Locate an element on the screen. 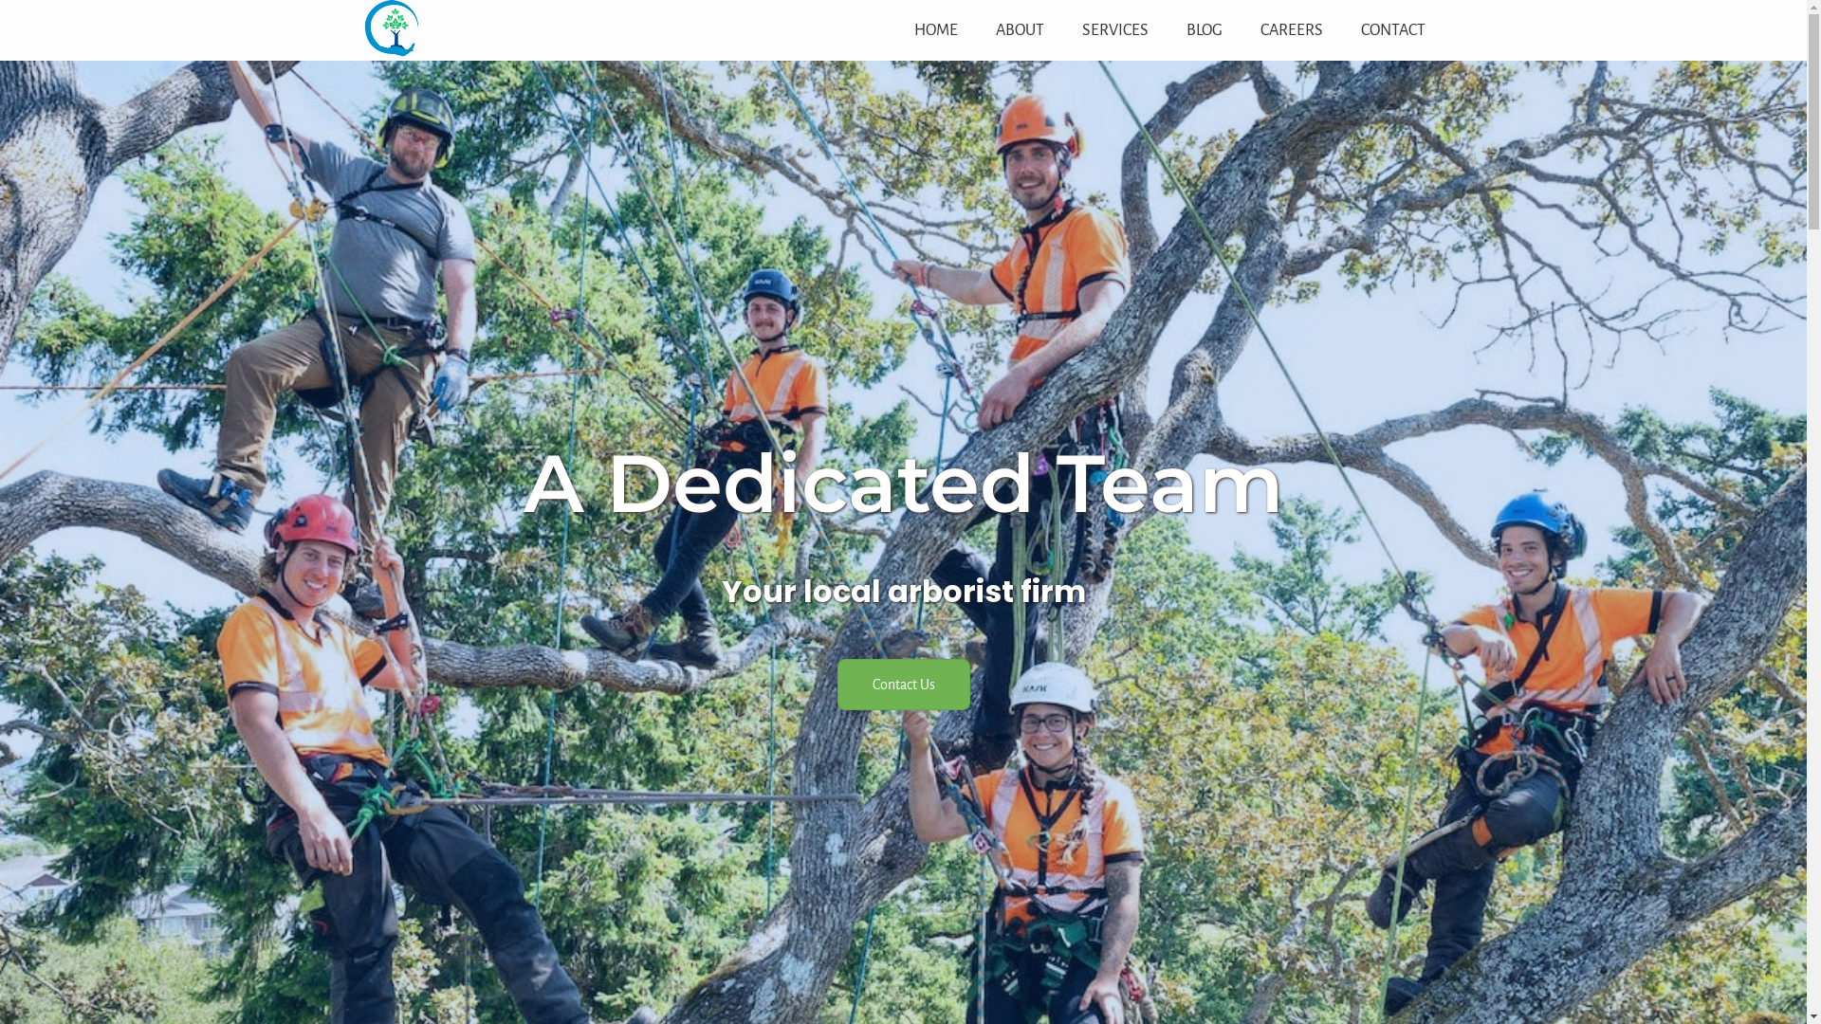 The height and width of the screenshot is (1024, 1821). HOME is located at coordinates (936, 30).